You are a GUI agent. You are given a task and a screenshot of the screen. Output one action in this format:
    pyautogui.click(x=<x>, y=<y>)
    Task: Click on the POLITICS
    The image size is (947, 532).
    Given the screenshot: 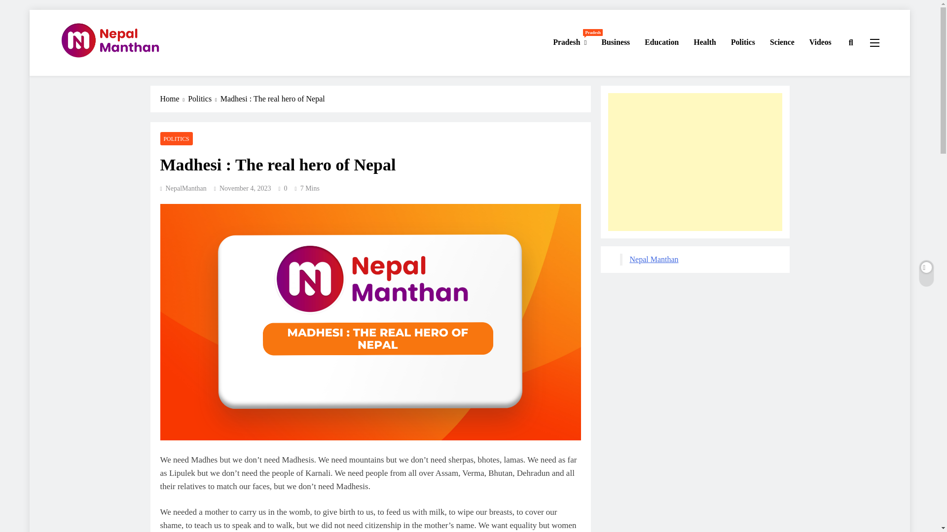 What is the action you would take?
    pyautogui.click(x=176, y=138)
    